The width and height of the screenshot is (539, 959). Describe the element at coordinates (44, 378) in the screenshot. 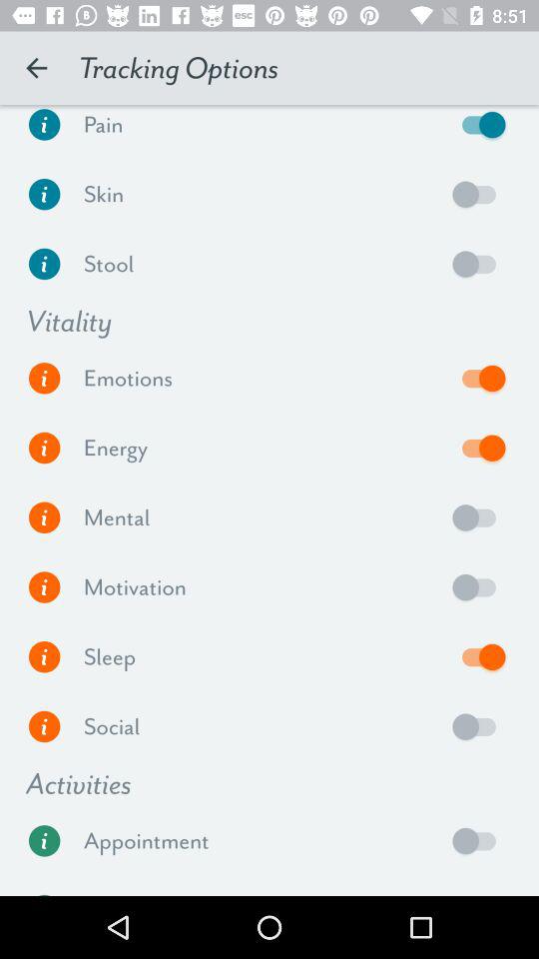

I see `more information` at that location.